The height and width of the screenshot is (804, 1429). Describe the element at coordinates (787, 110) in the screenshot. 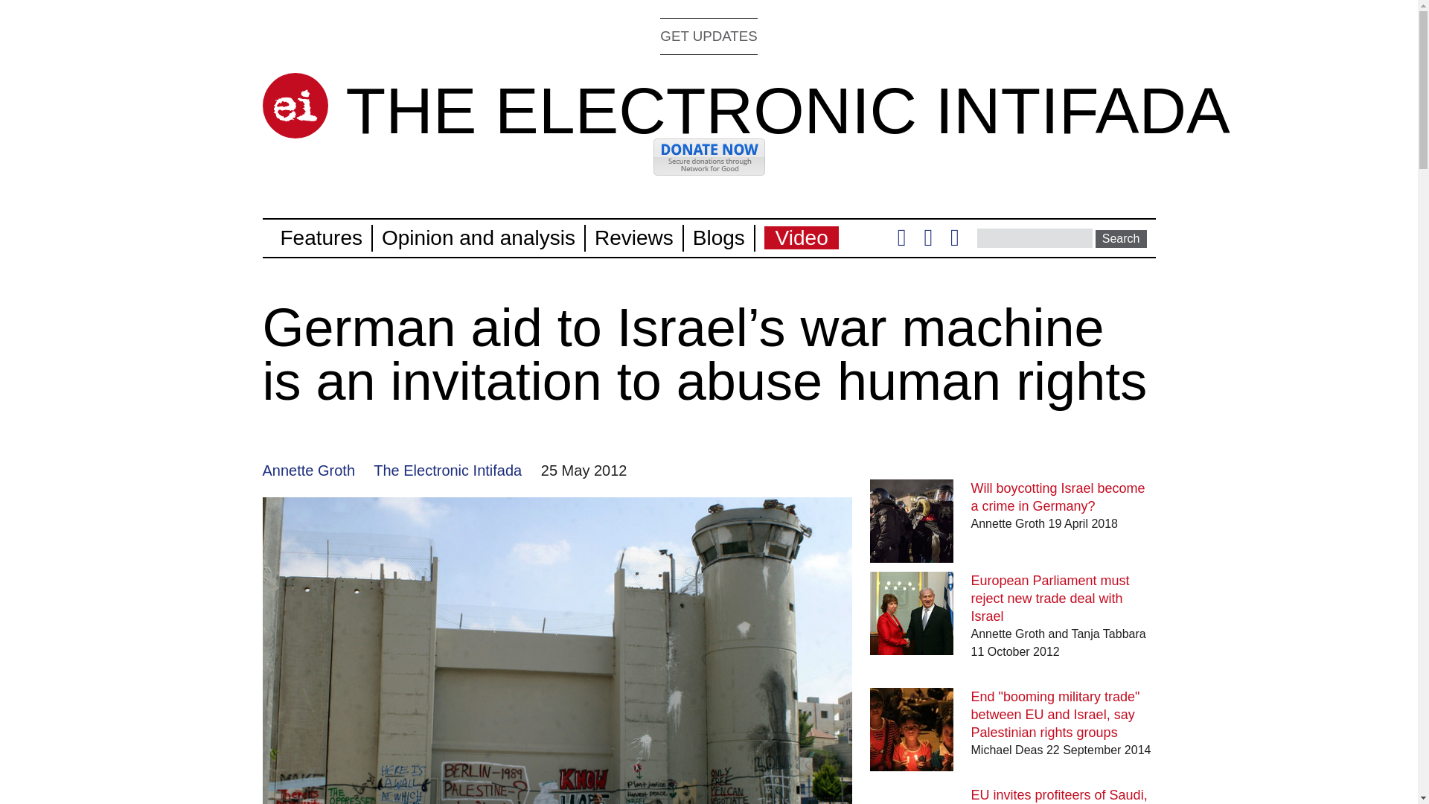

I see `Home` at that location.